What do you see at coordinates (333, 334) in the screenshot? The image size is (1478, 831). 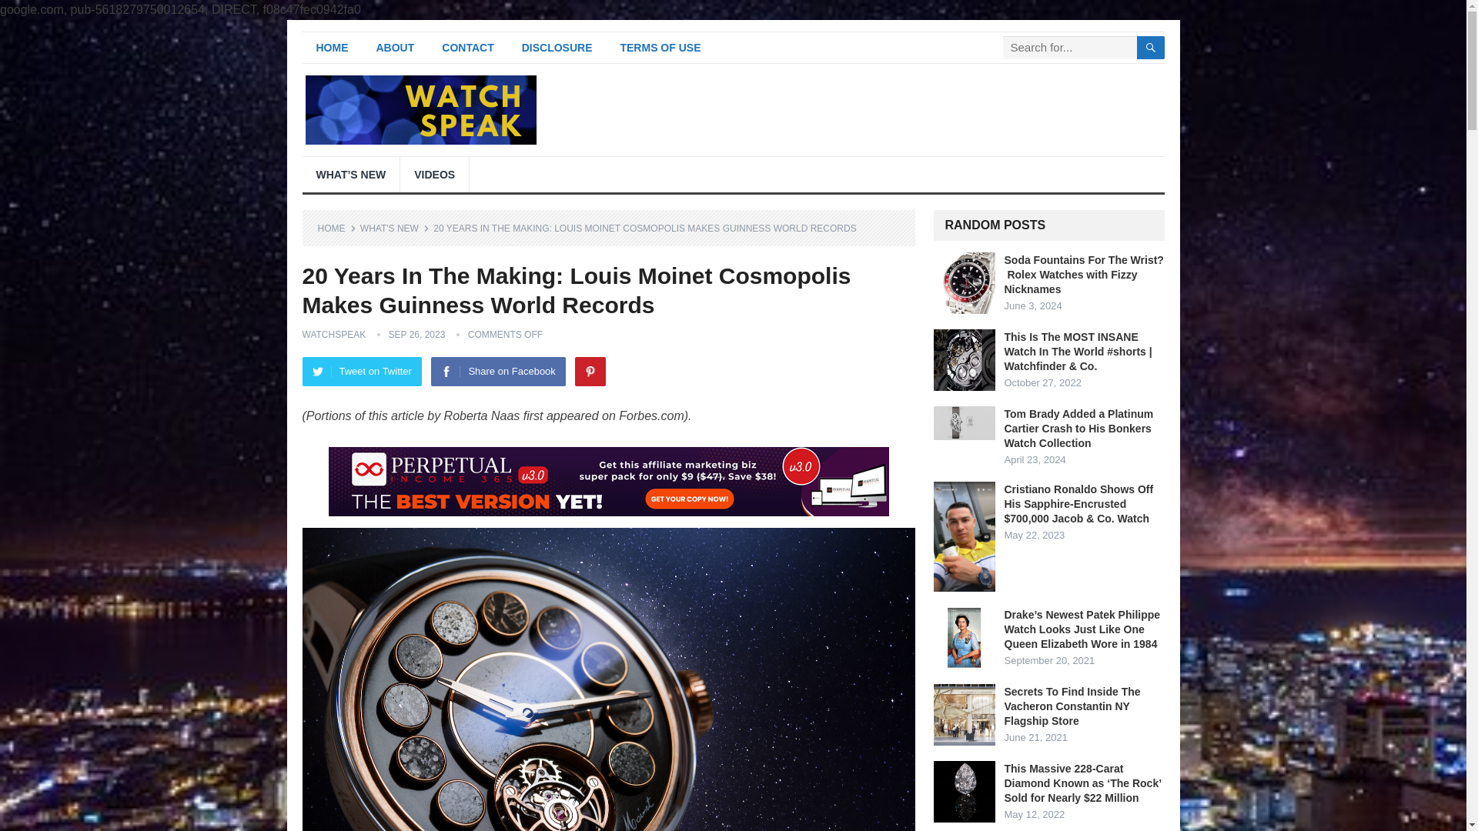 I see `Posts by watchspeak` at bounding box center [333, 334].